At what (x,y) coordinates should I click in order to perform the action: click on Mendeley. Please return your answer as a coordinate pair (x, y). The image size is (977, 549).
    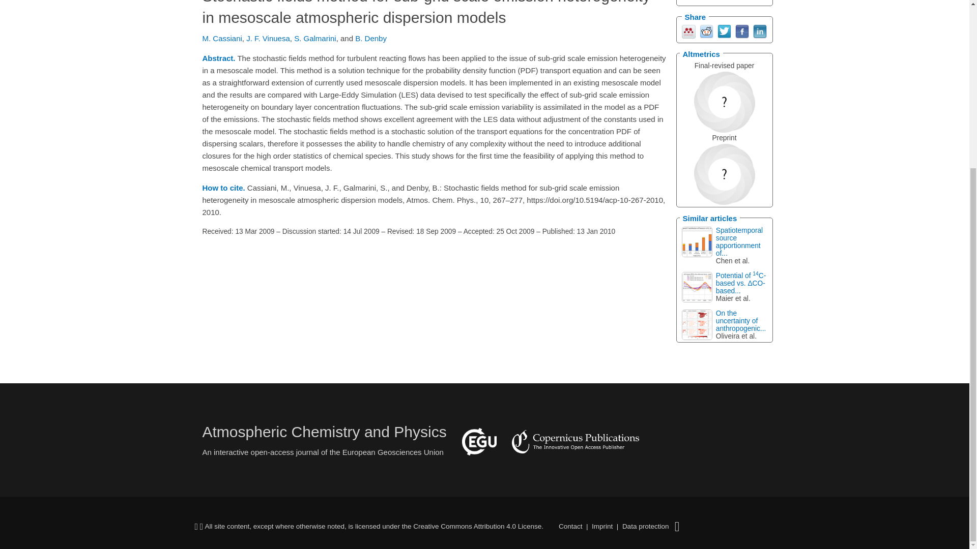
    Looking at the image, I should click on (689, 30).